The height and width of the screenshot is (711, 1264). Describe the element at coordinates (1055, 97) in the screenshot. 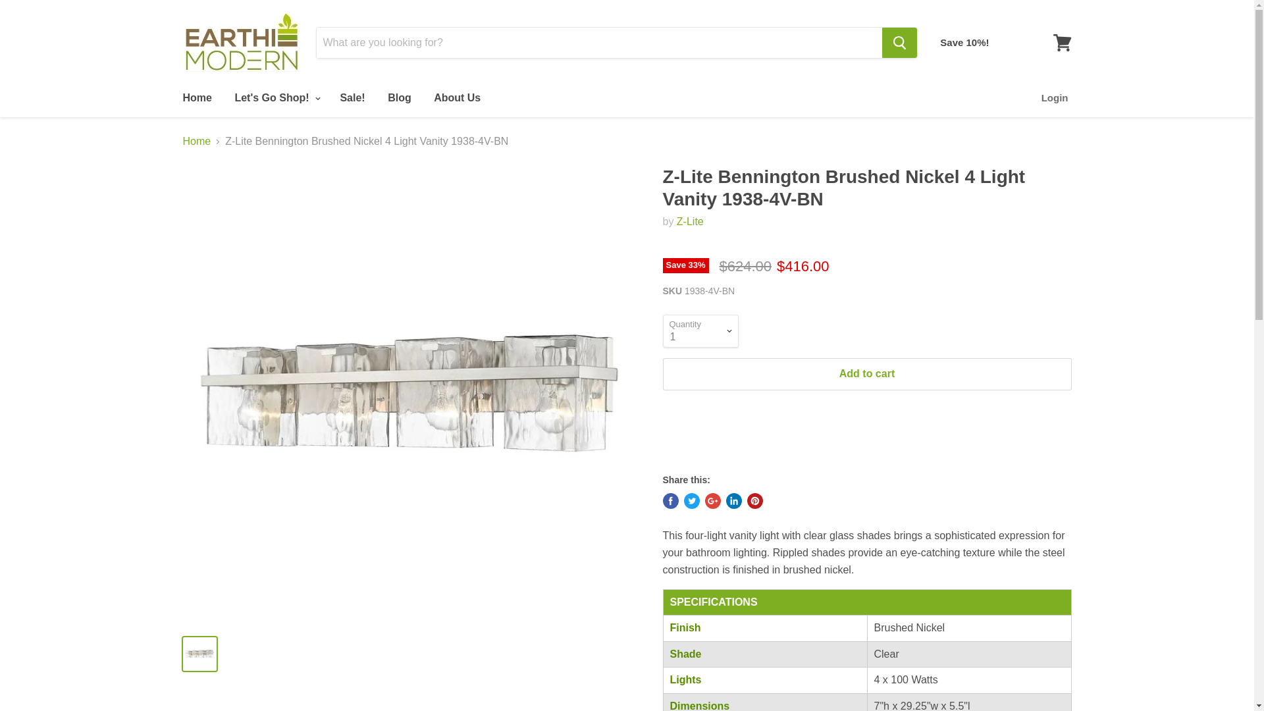

I see `Login` at that location.